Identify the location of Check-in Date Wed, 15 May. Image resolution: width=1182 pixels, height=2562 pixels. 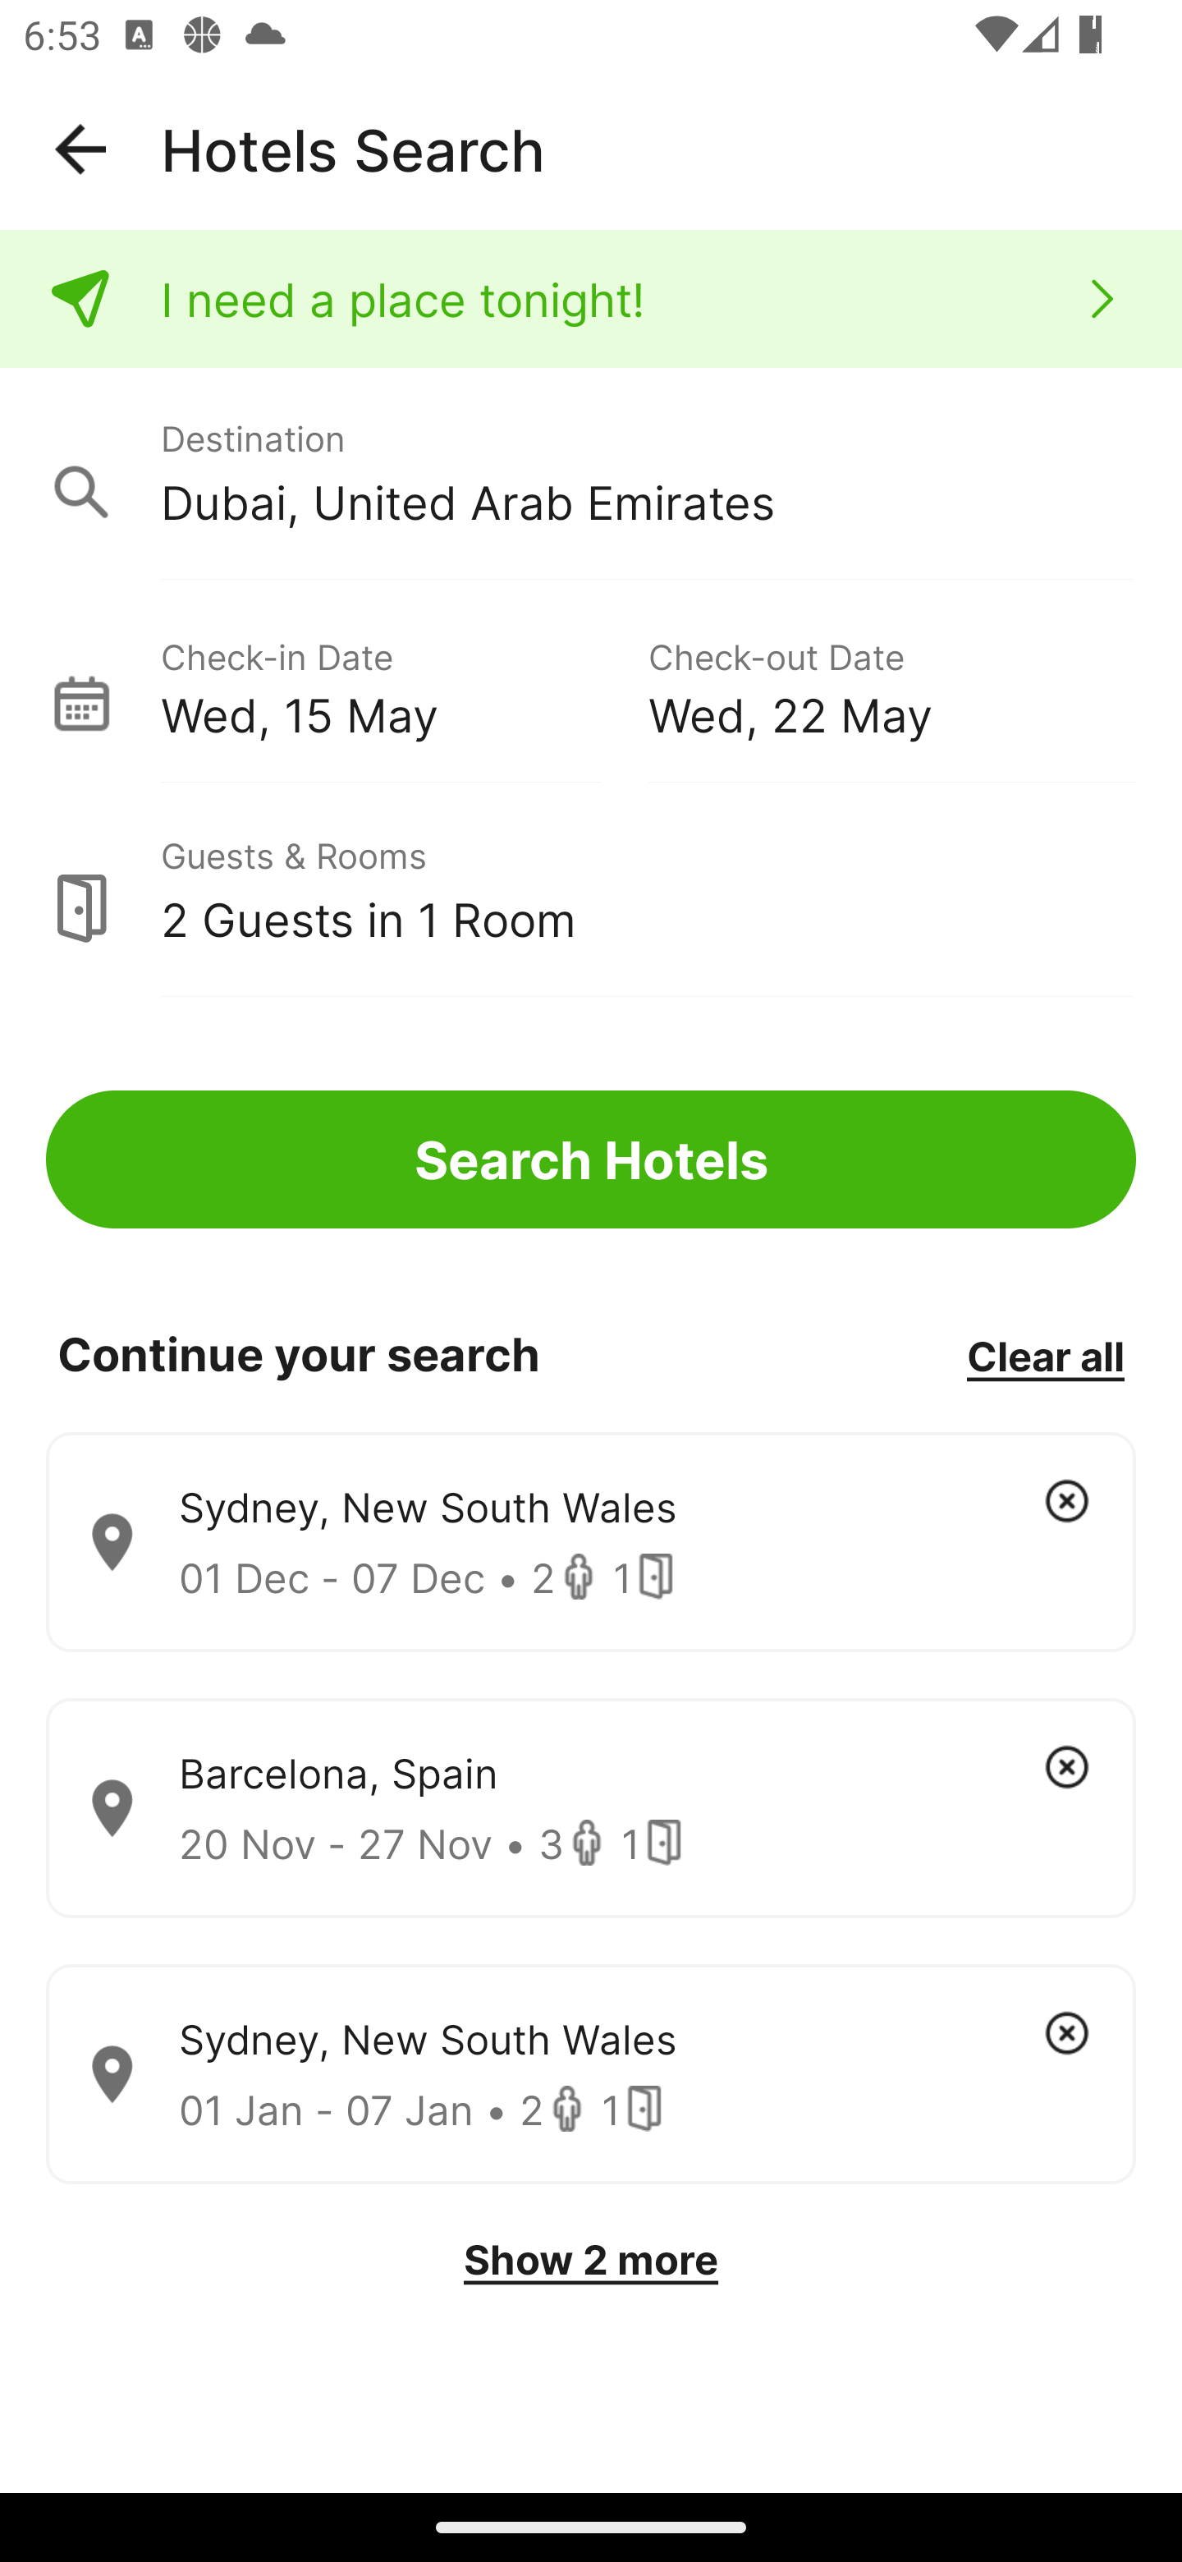
(404, 685).